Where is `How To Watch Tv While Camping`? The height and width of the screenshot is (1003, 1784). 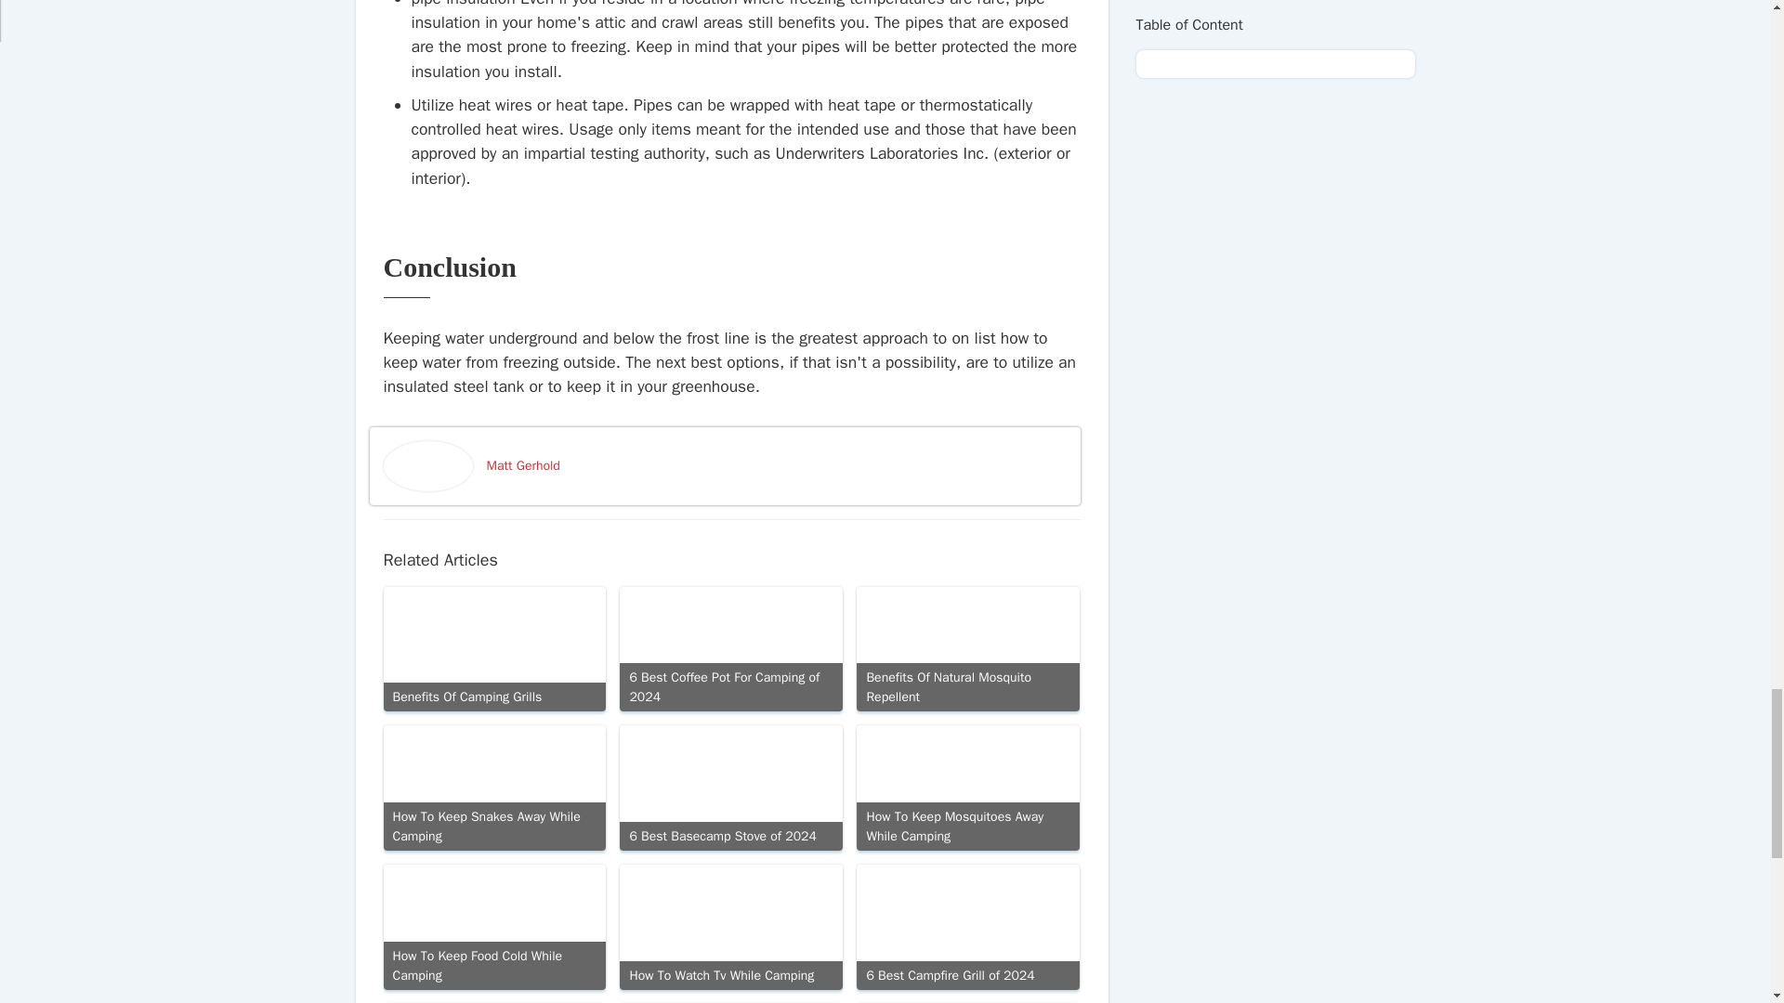 How To Watch Tv While Camping is located at coordinates (730, 927).